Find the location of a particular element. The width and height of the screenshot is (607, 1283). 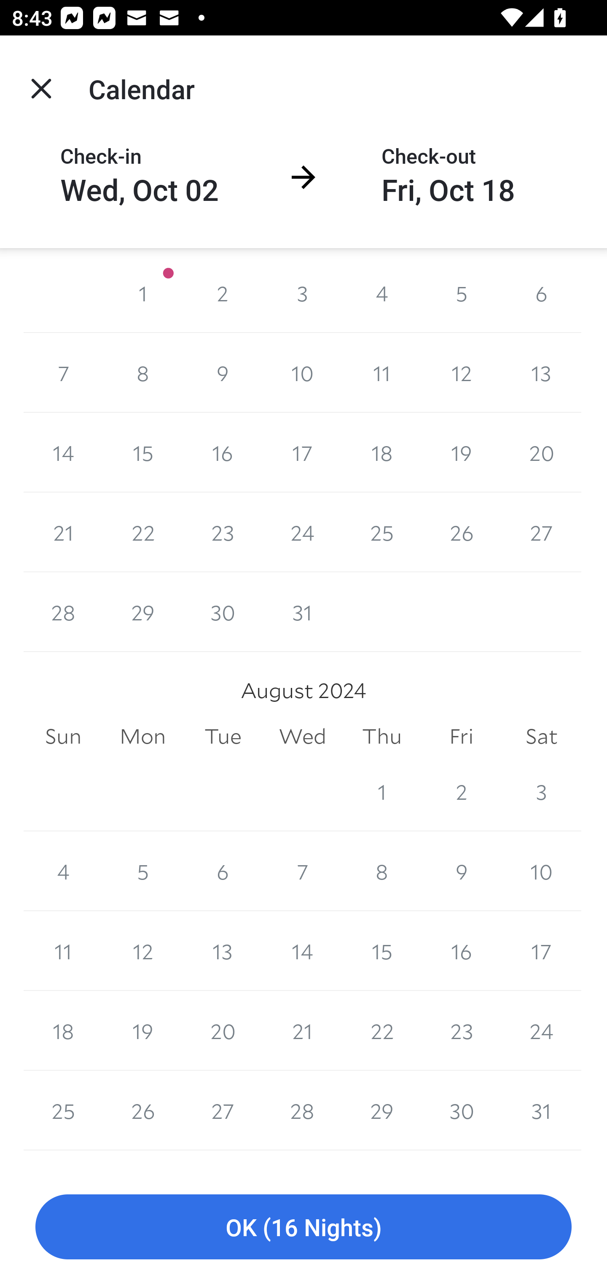

18 18 August 2024 is located at coordinates (63, 1031).